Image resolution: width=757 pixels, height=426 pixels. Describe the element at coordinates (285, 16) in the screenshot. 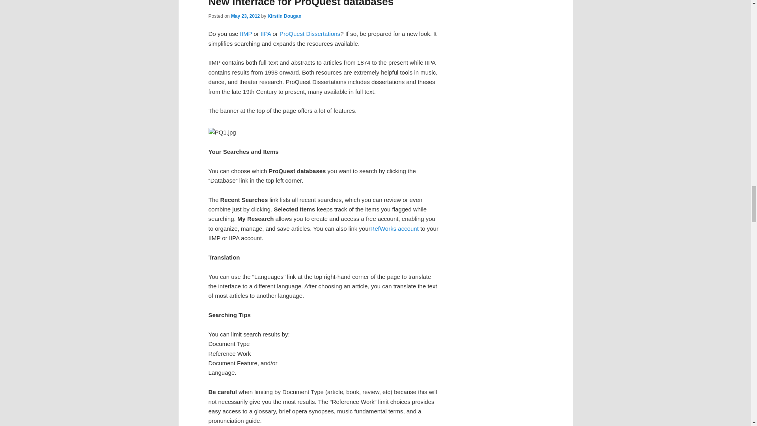

I see `View all posts by Kirstin Dougan` at that location.